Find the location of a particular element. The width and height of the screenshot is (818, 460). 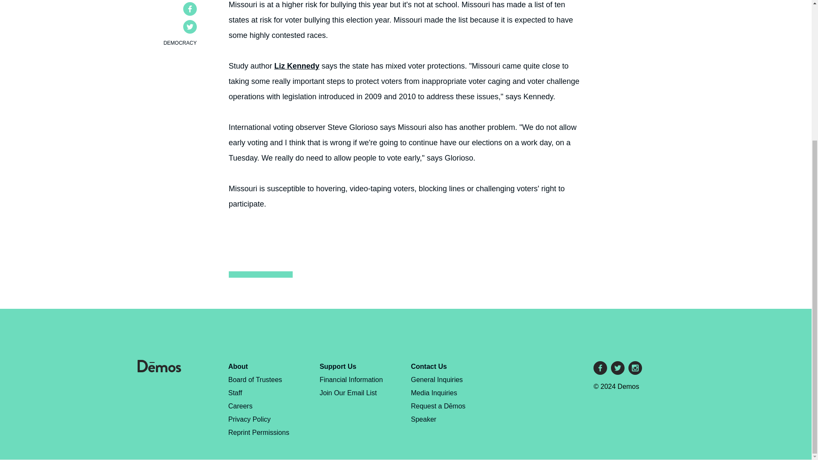

Board of Trustees is located at coordinates (255, 379).